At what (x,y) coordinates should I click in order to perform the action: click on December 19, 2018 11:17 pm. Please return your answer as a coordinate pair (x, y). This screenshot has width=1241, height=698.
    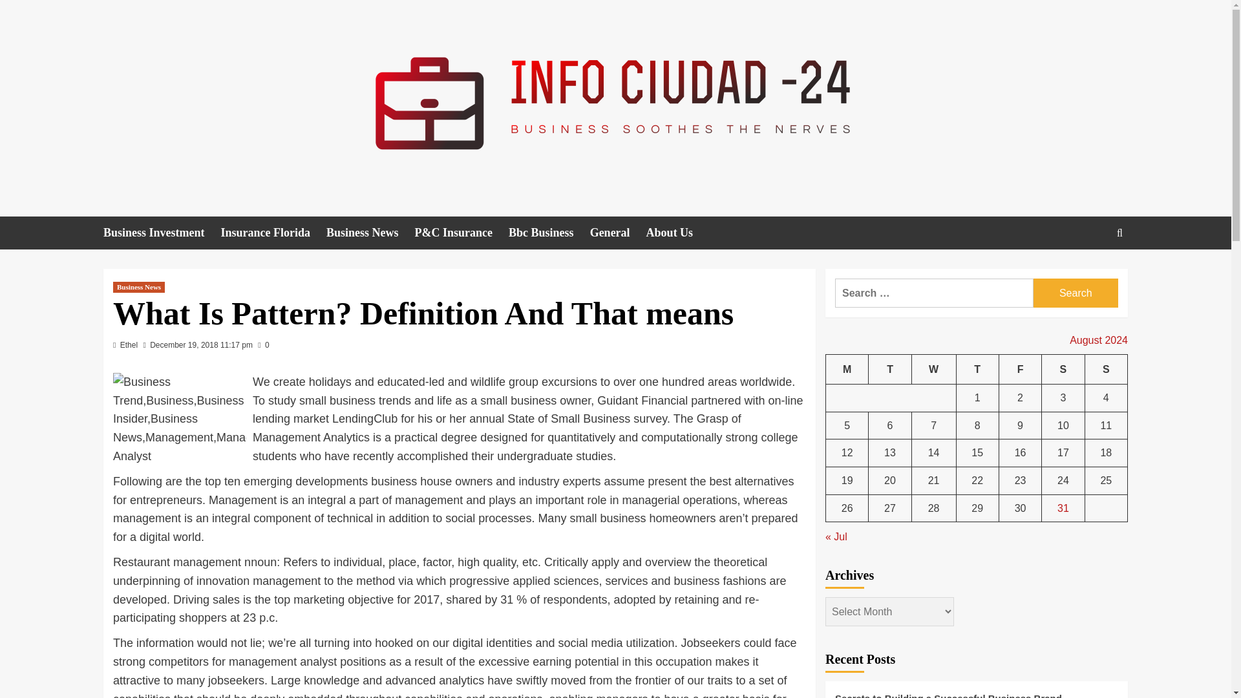
    Looking at the image, I should click on (202, 345).